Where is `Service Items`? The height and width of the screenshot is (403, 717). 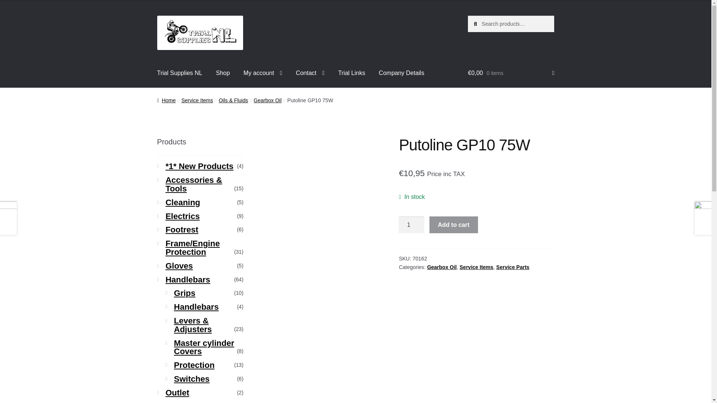 Service Items is located at coordinates (476, 267).